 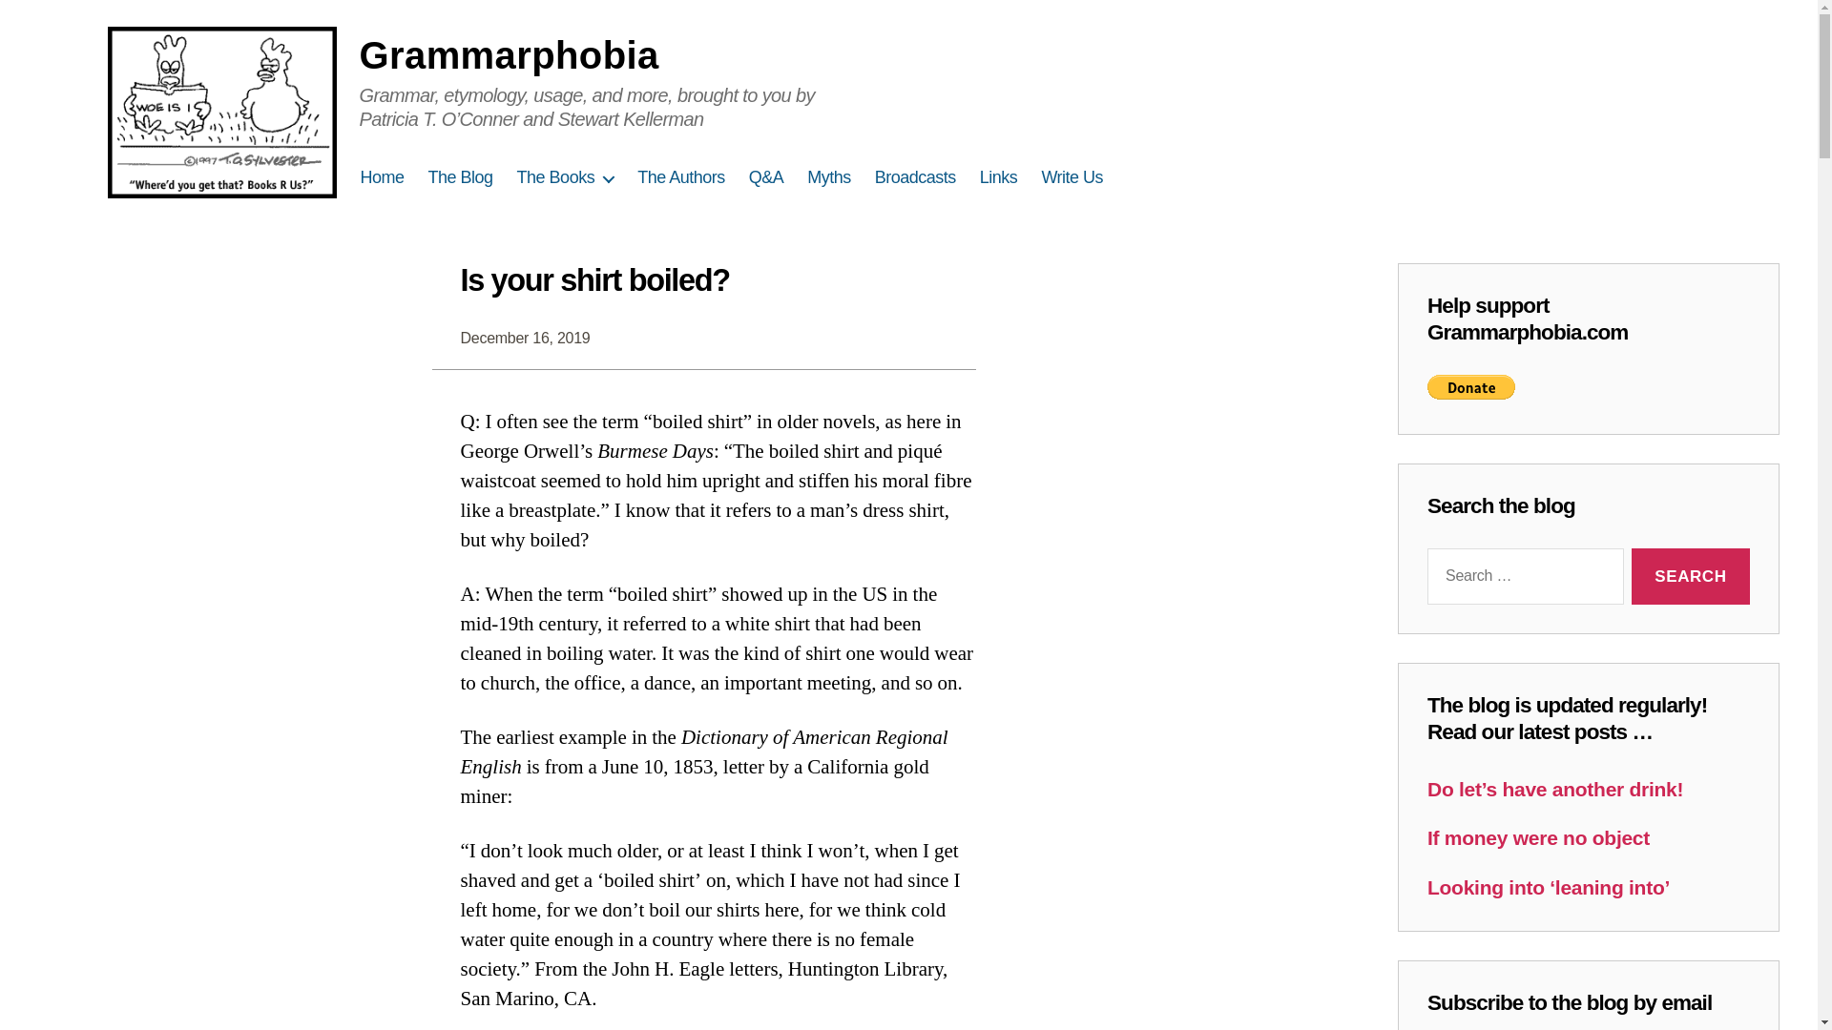 I want to click on Links, so click(x=999, y=177).